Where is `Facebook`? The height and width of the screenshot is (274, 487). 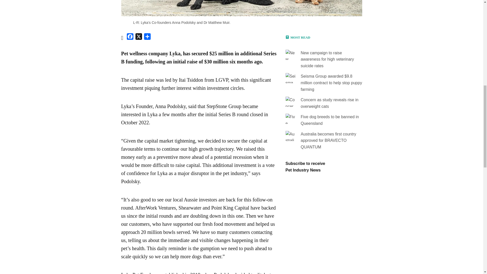 Facebook is located at coordinates (130, 38).